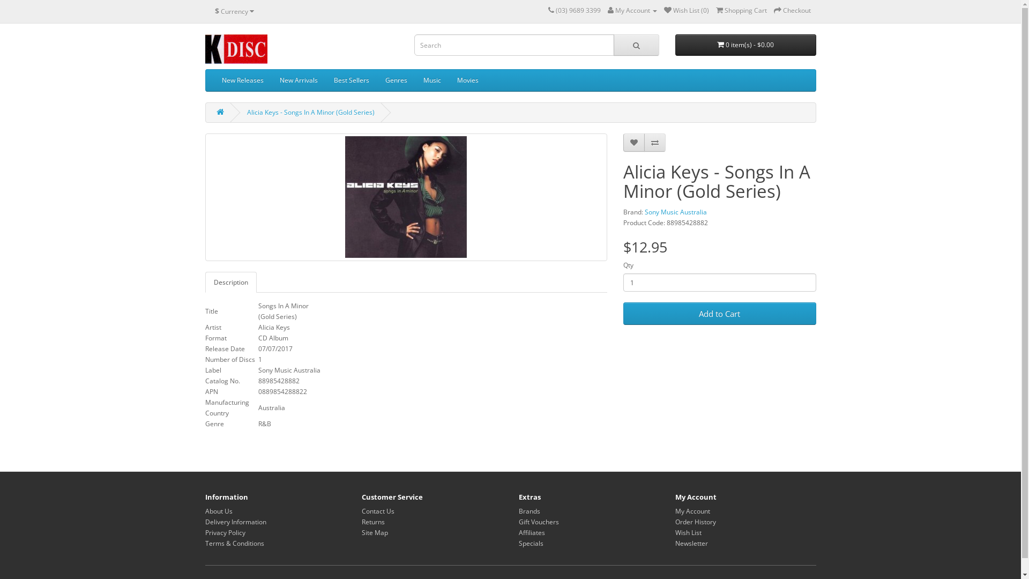 Image resolution: width=1029 pixels, height=579 pixels. Describe the element at coordinates (432, 80) in the screenshot. I see `Music` at that location.